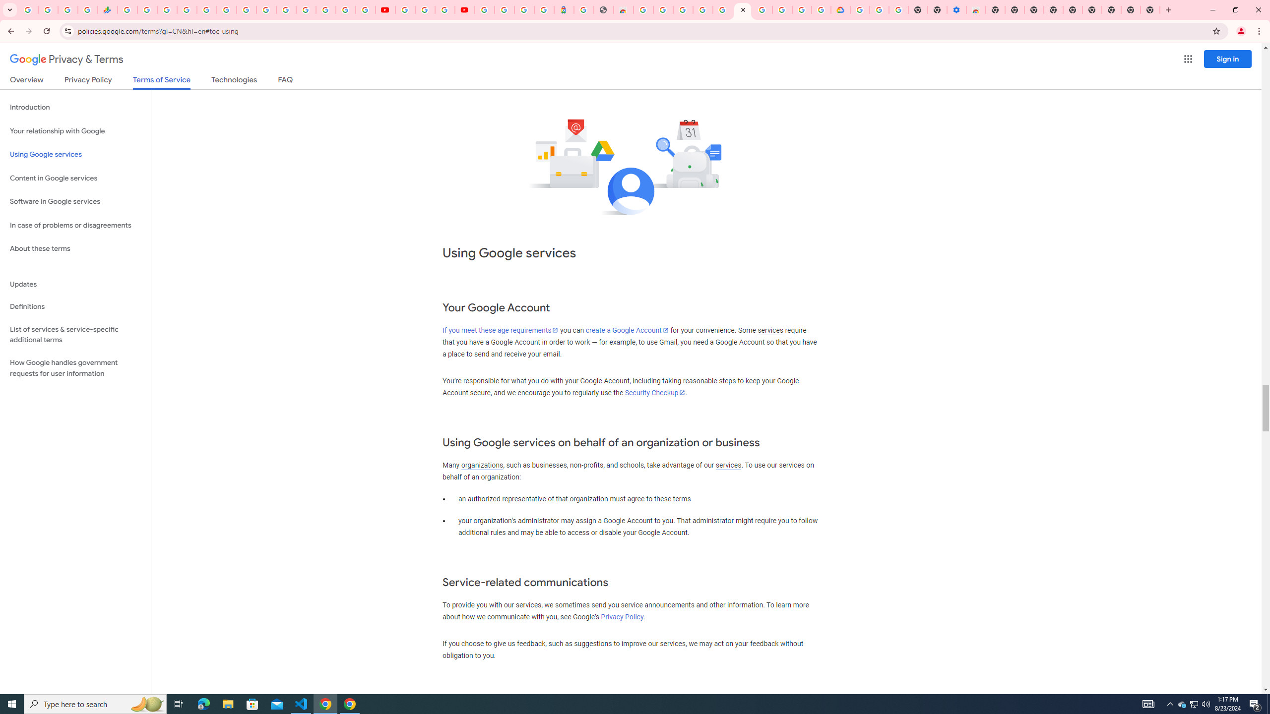  Describe the element at coordinates (898, 10) in the screenshot. I see `Turn cookies on or off - Computer - Google Account Help` at that location.